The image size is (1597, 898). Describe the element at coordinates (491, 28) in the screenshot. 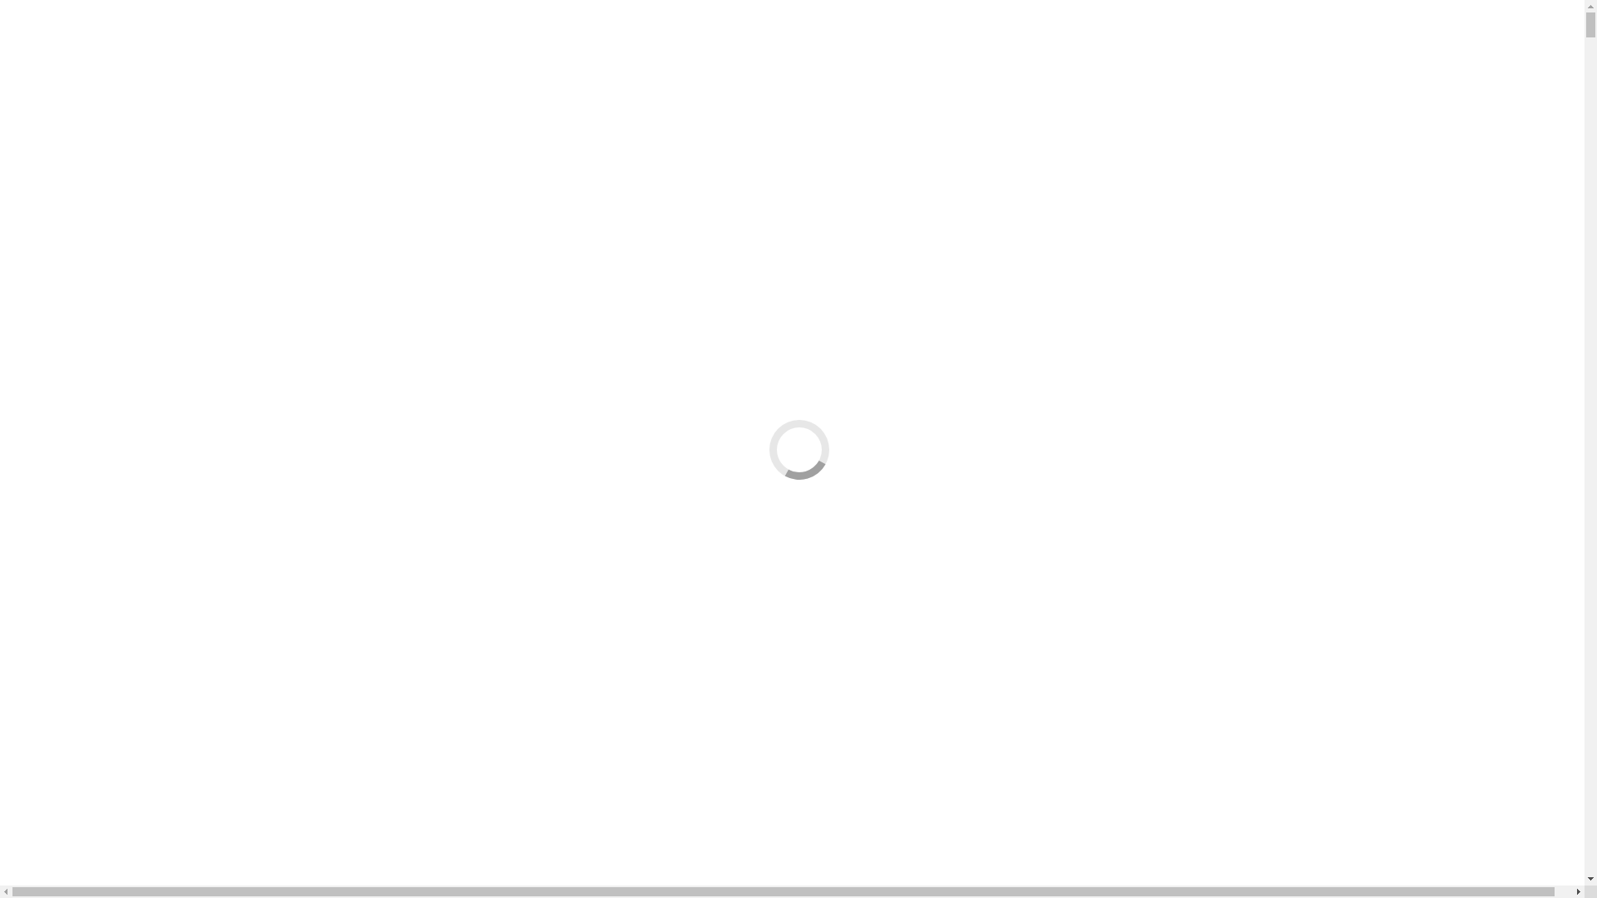

I see `Pinterest page opens in new window` at that location.